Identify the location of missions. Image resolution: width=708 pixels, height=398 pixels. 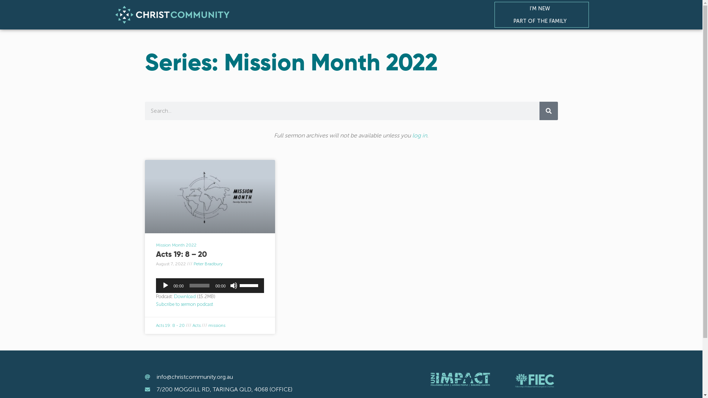
(216, 325).